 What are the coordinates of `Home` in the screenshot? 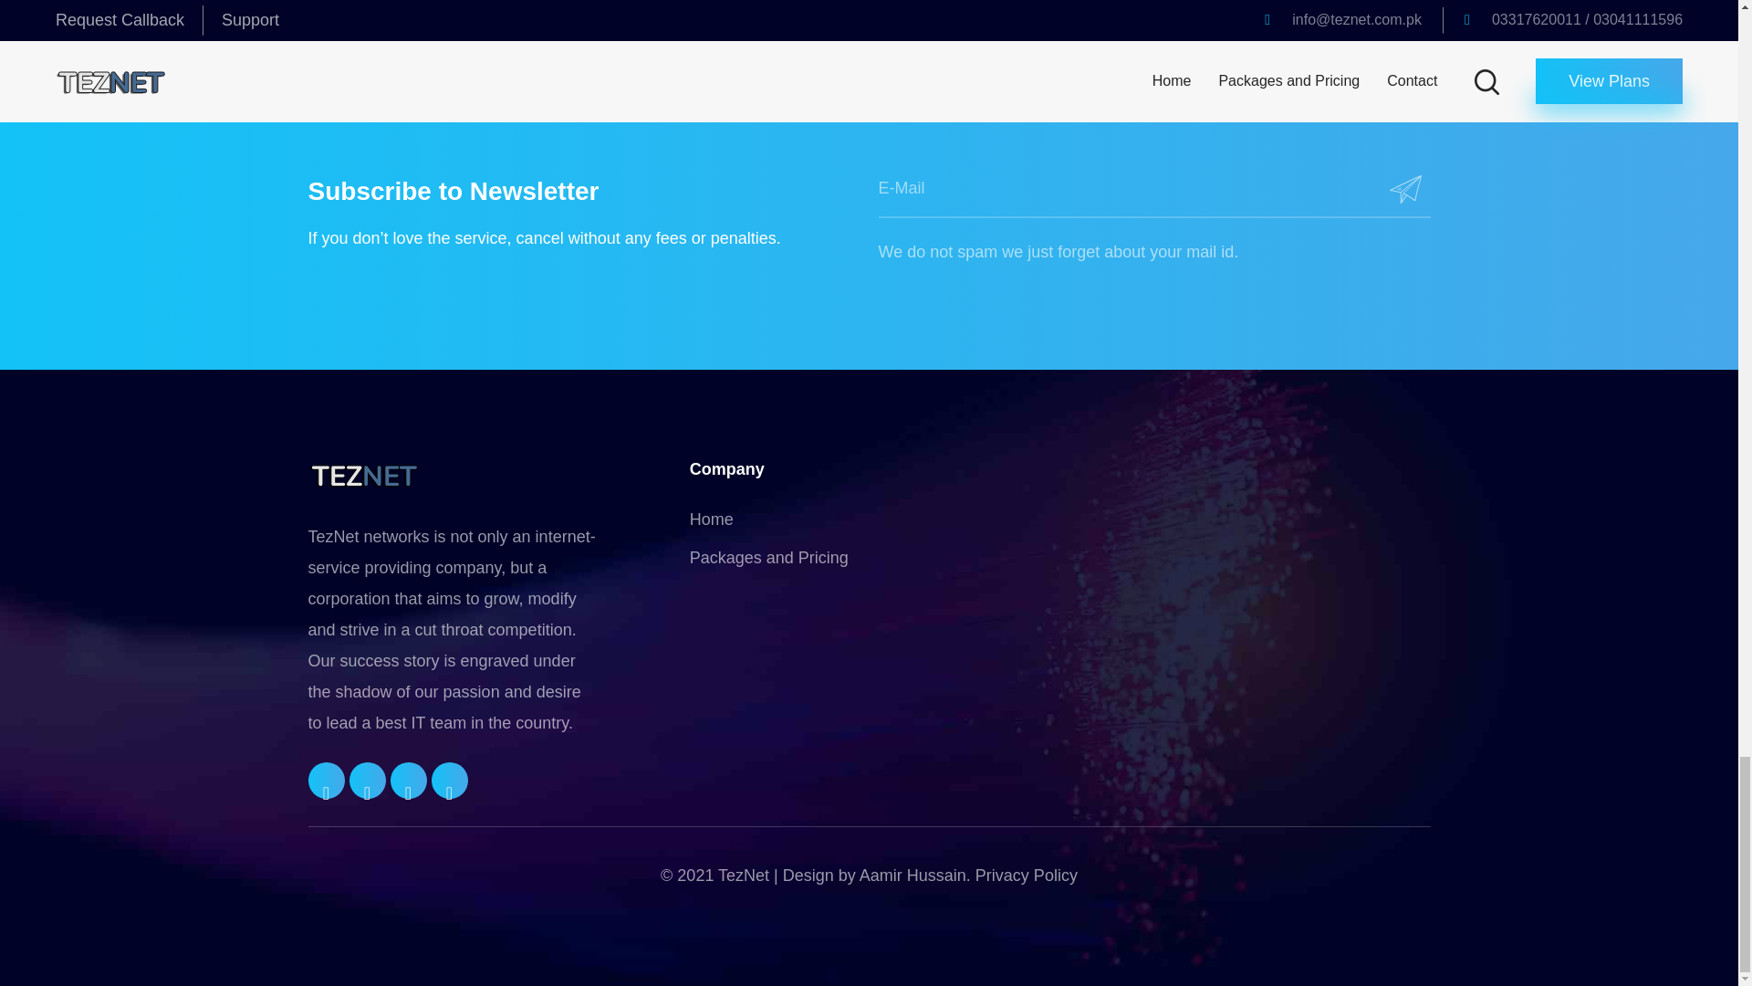 It's located at (712, 519).